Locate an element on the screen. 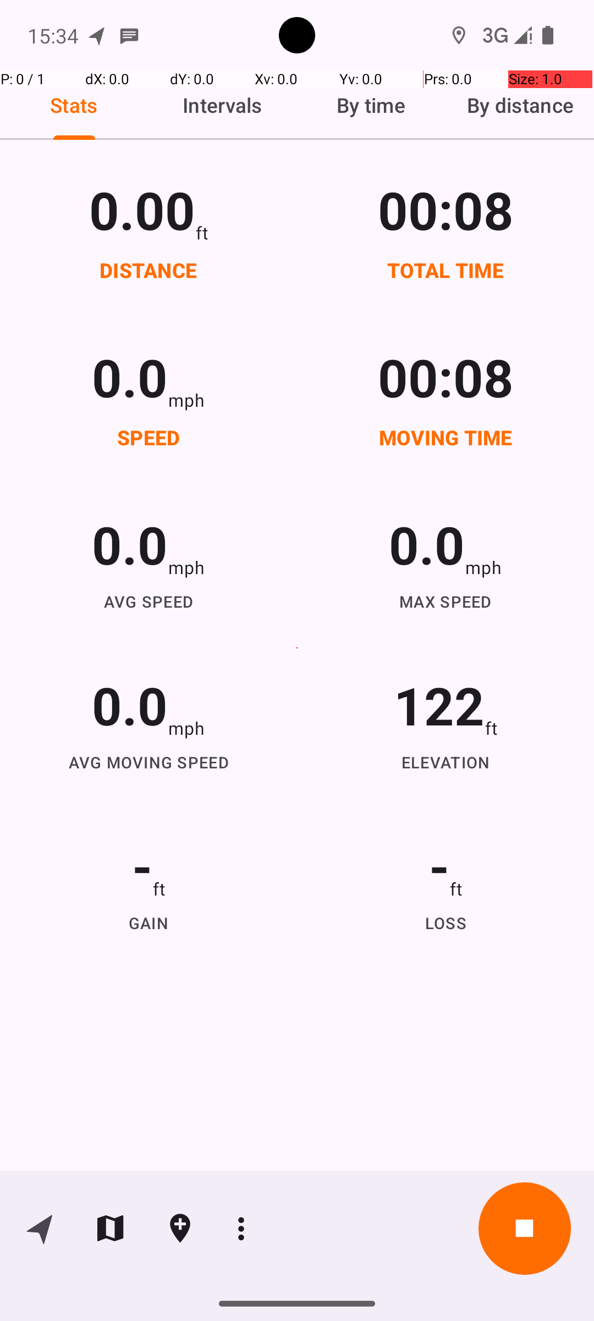 The image size is (594, 1321). 0.0 is located at coordinates (130, 376).